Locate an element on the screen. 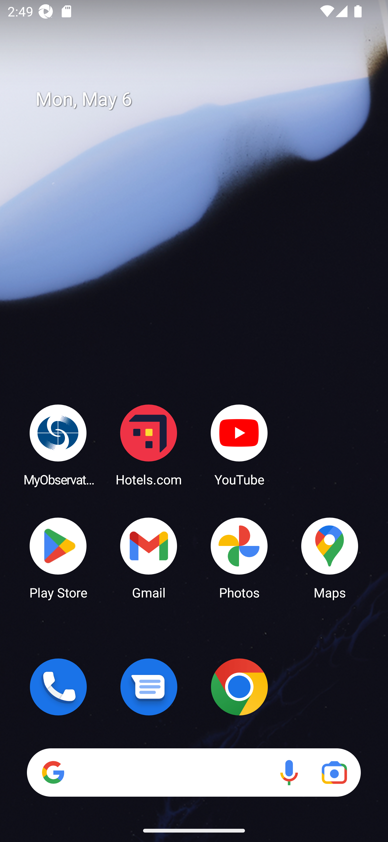 This screenshot has height=842, width=388. MyObservatory is located at coordinates (58, 445).